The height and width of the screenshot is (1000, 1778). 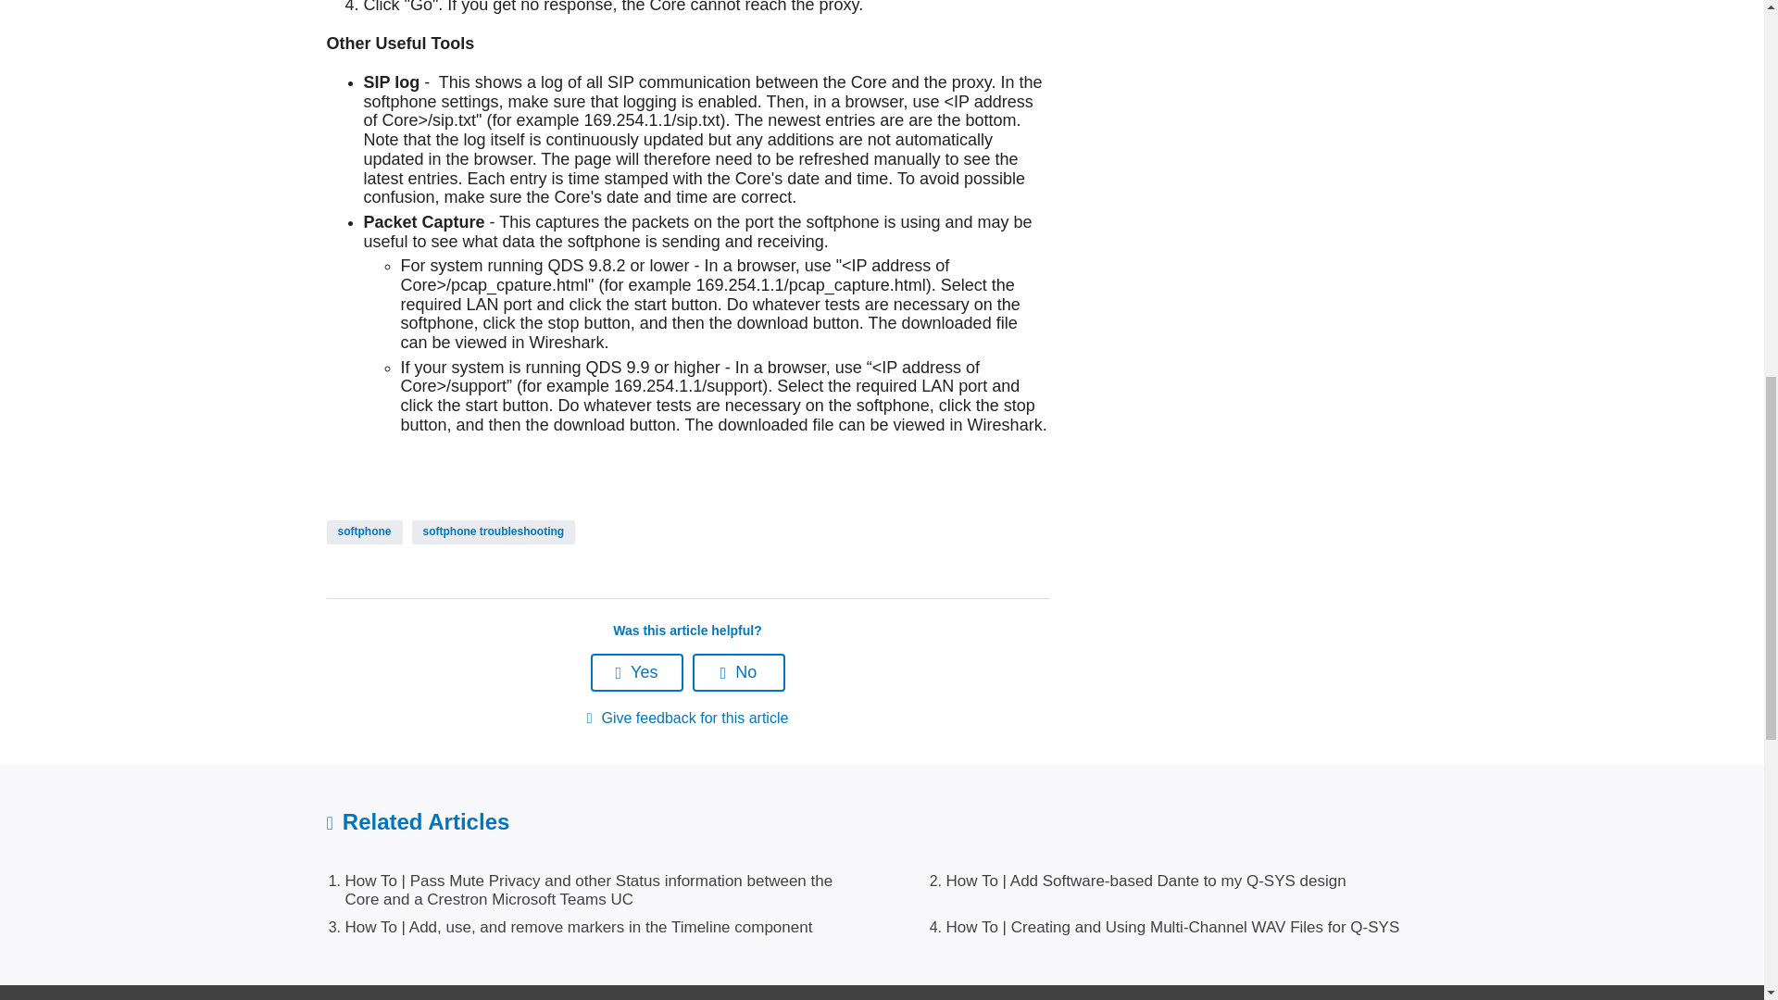 I want to click on softphone, so click(x=363, y=531).